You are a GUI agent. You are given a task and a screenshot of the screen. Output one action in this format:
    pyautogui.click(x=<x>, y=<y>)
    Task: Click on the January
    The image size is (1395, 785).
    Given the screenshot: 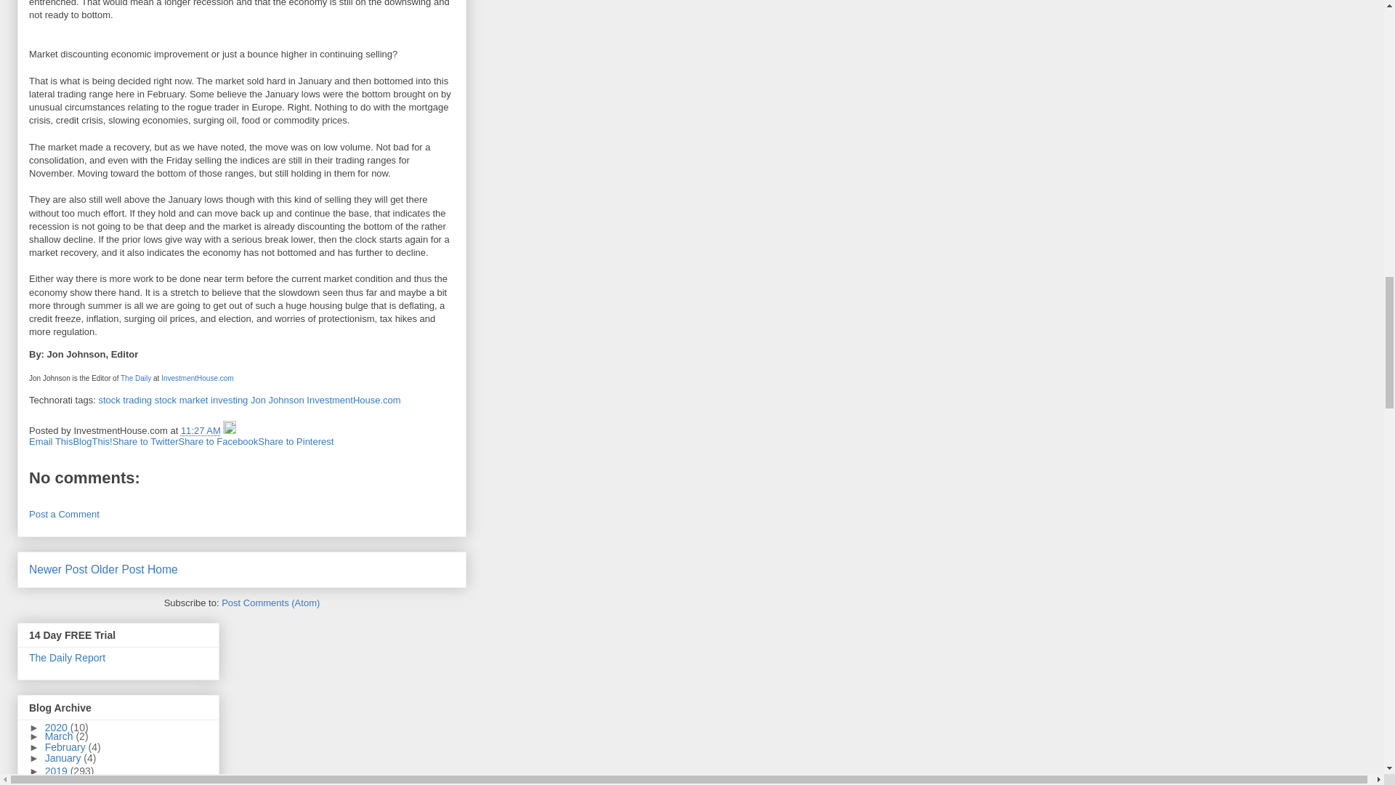 What is the action you would take?
    pyautogui.click(x=64, y=757)
    